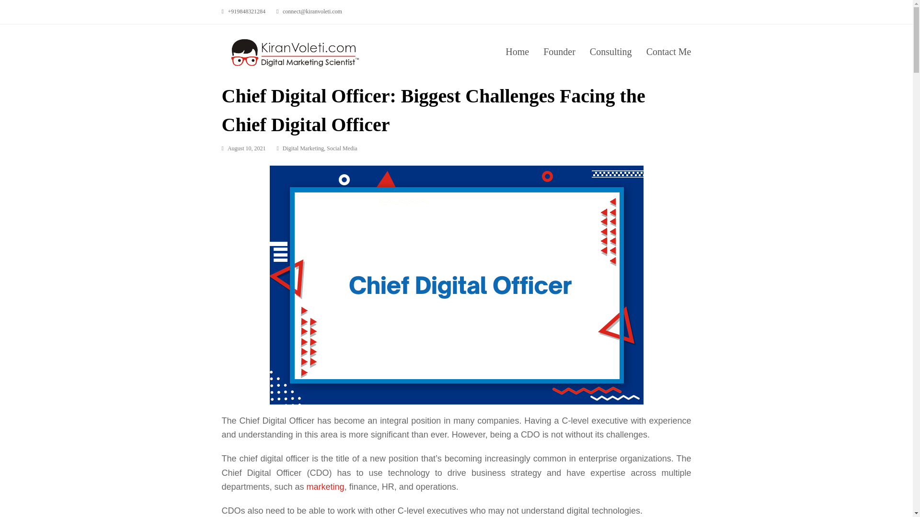 The height and width of the screenshot is (517, 920). I want to click on marketing, so click(325, 486).